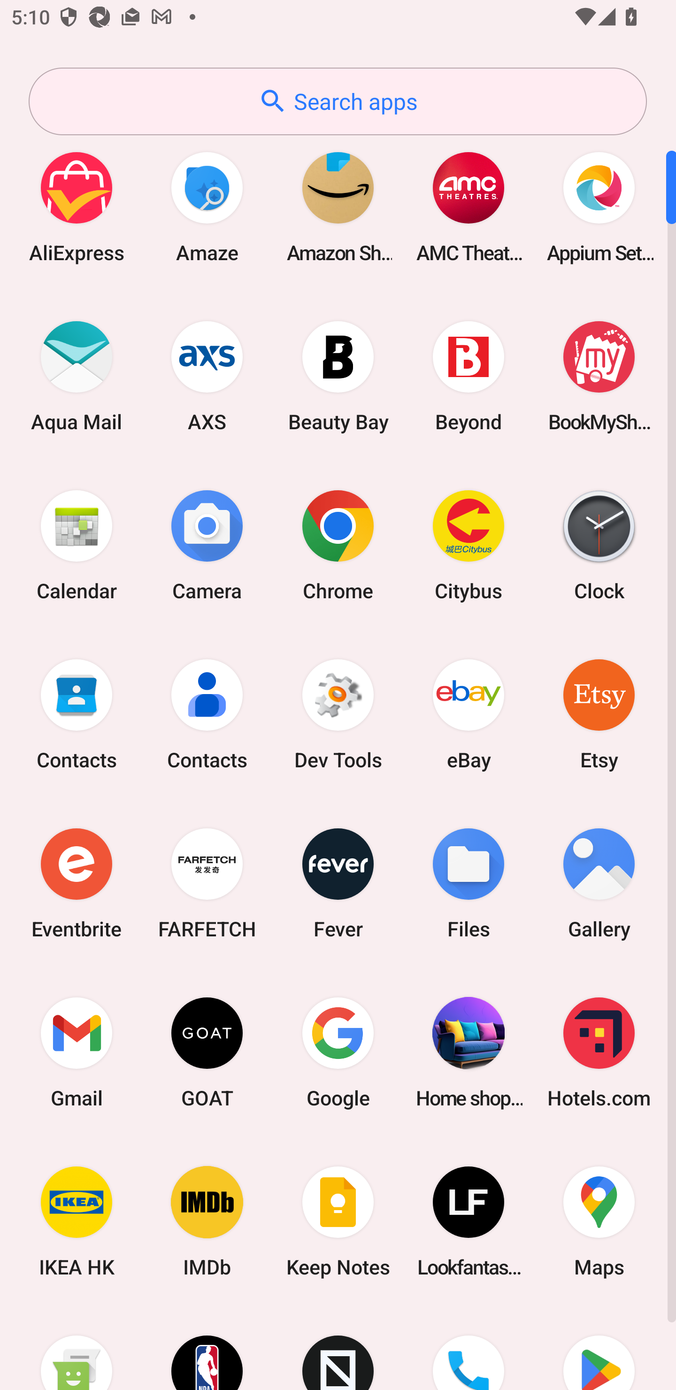  What do you see at coordinates (469, 1052) in the screenshot?
I see `Home shopping` at bounding box center [469, 1052].